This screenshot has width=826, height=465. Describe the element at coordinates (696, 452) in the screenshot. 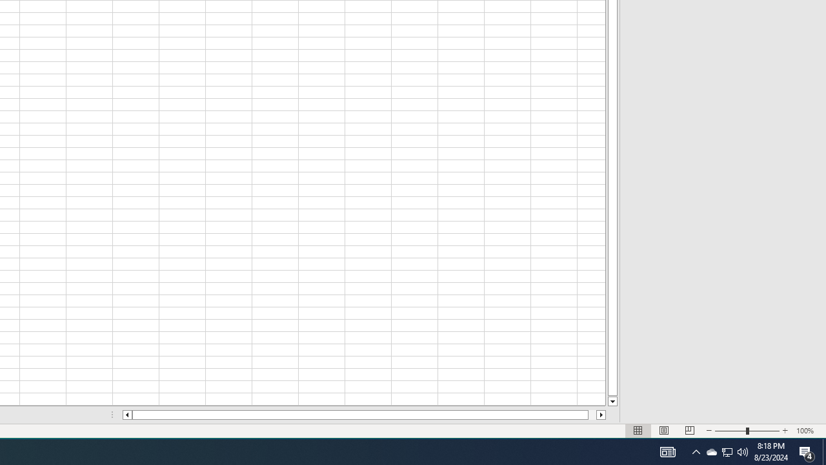

I see `Notification Chevron` at that location.